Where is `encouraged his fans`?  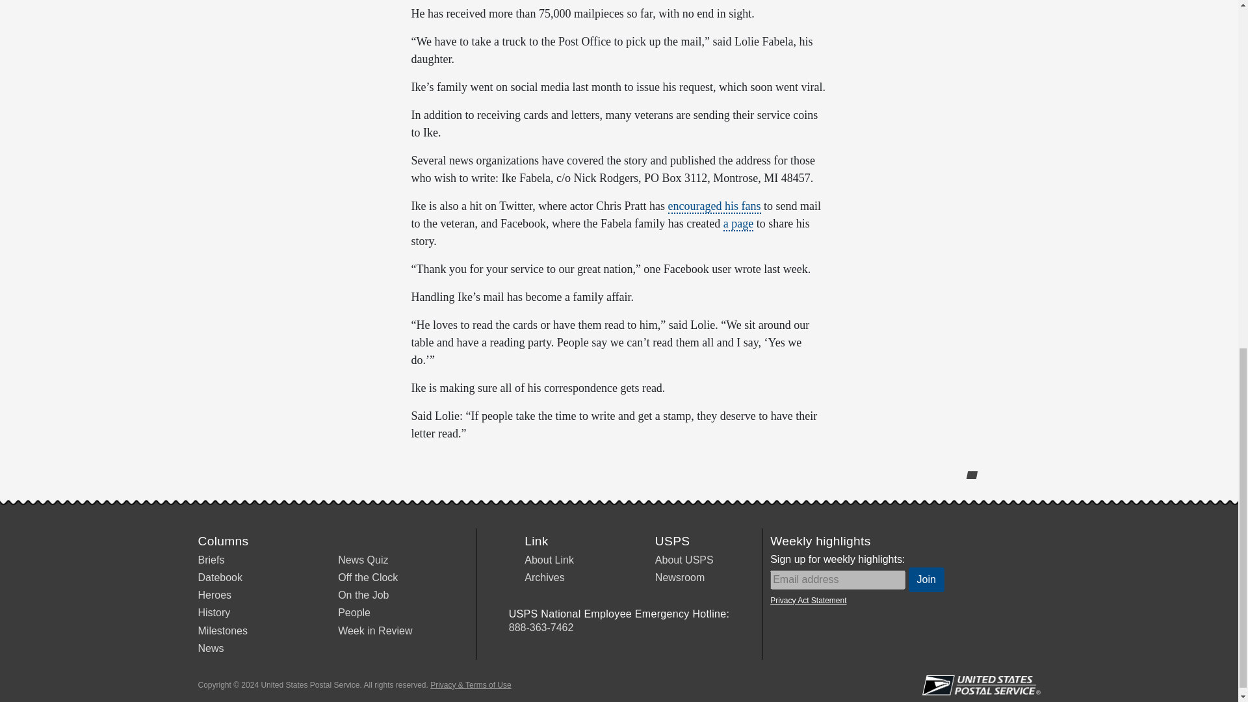
encouraged his fans is located at coordinates (714, 207).